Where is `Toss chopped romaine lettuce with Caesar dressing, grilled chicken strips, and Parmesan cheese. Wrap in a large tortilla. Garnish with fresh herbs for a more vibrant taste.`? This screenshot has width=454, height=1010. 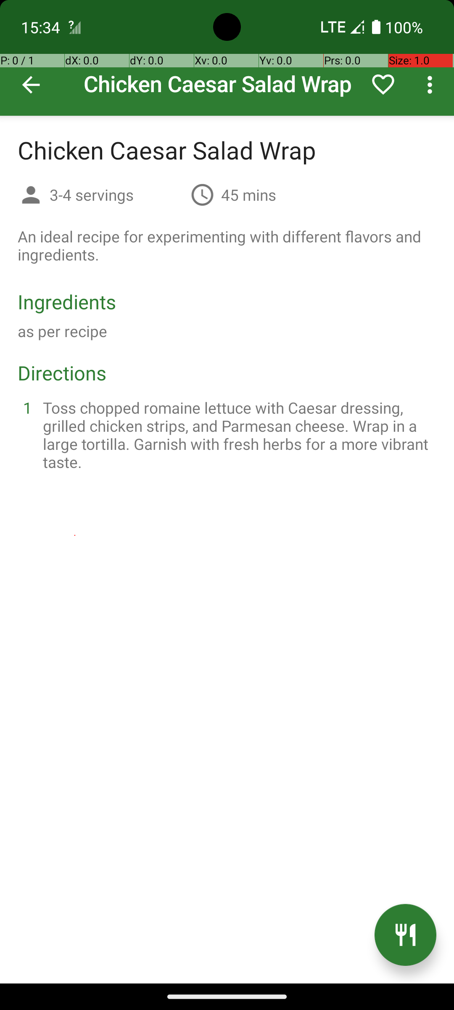 Toss chopped romaine lettuce with Caesar dressing, grilled chicken strips, and Parmesan cheese. Wrap in a large tortilla. Garnish with fresh herbs for a more vibrant taste. is located at coordinates (237, 435).